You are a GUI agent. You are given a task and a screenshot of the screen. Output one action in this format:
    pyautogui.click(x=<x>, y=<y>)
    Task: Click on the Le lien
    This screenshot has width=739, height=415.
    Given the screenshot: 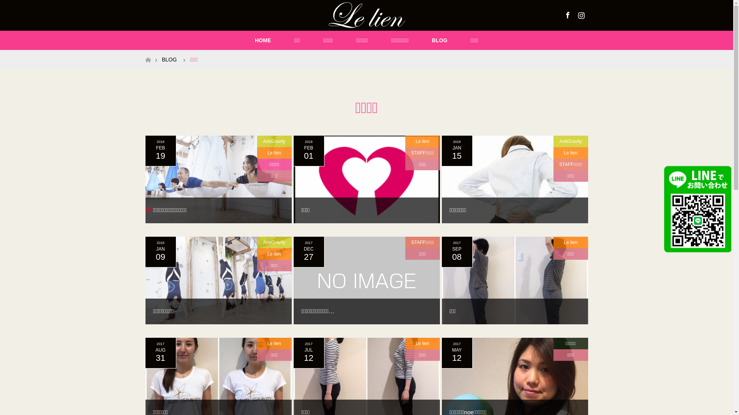 What is the action you would take?
    pyautogui.click(x=274, y=344)
    